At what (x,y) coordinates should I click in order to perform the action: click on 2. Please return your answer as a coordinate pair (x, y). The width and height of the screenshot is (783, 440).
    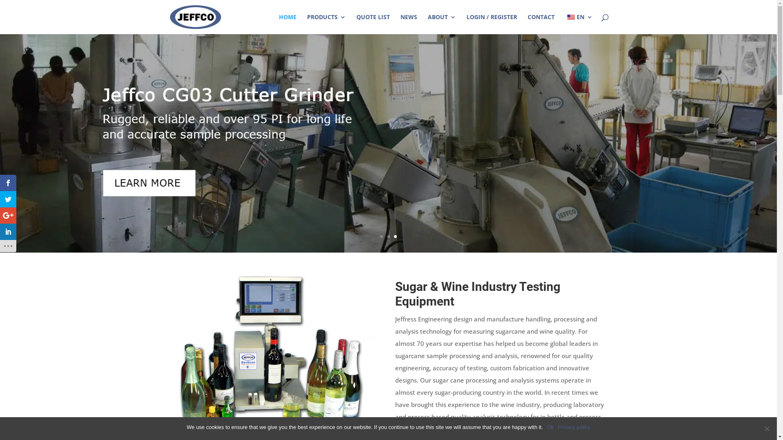
    Looking at the image, I should click on (388, 236).